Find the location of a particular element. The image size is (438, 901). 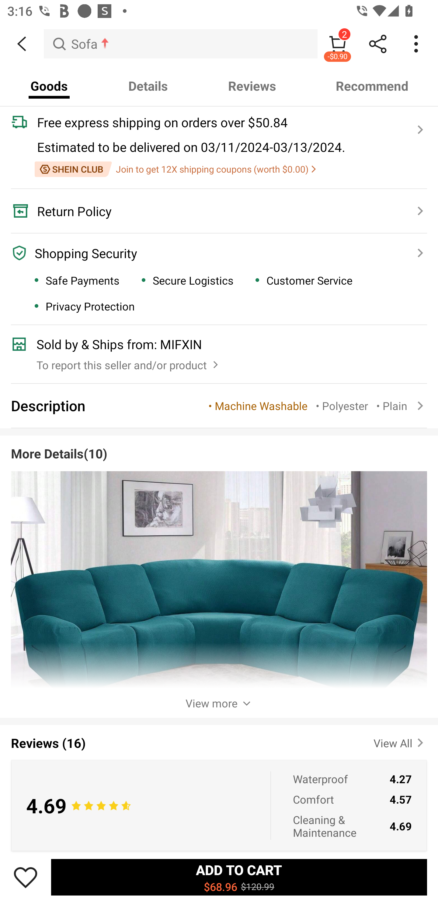

Return Policy is located at coordinates (213, 211).